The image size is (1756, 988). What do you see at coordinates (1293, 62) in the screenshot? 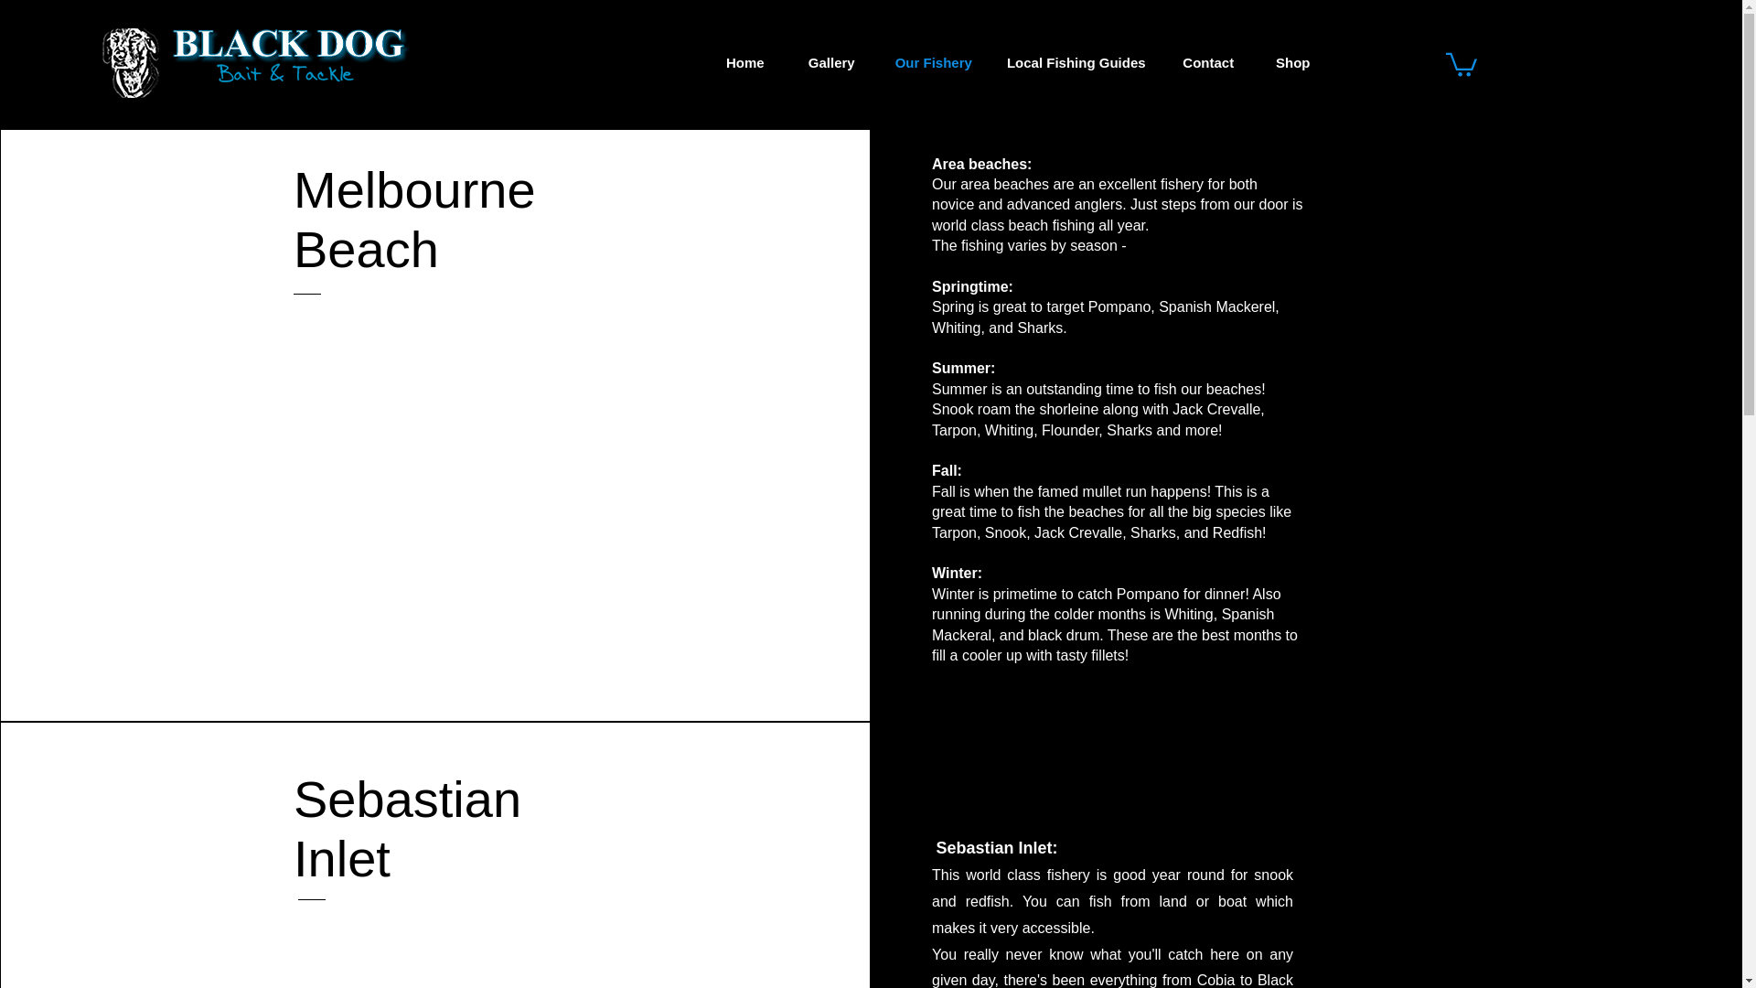
I see `Shop` at bounding box center [1293, 62].